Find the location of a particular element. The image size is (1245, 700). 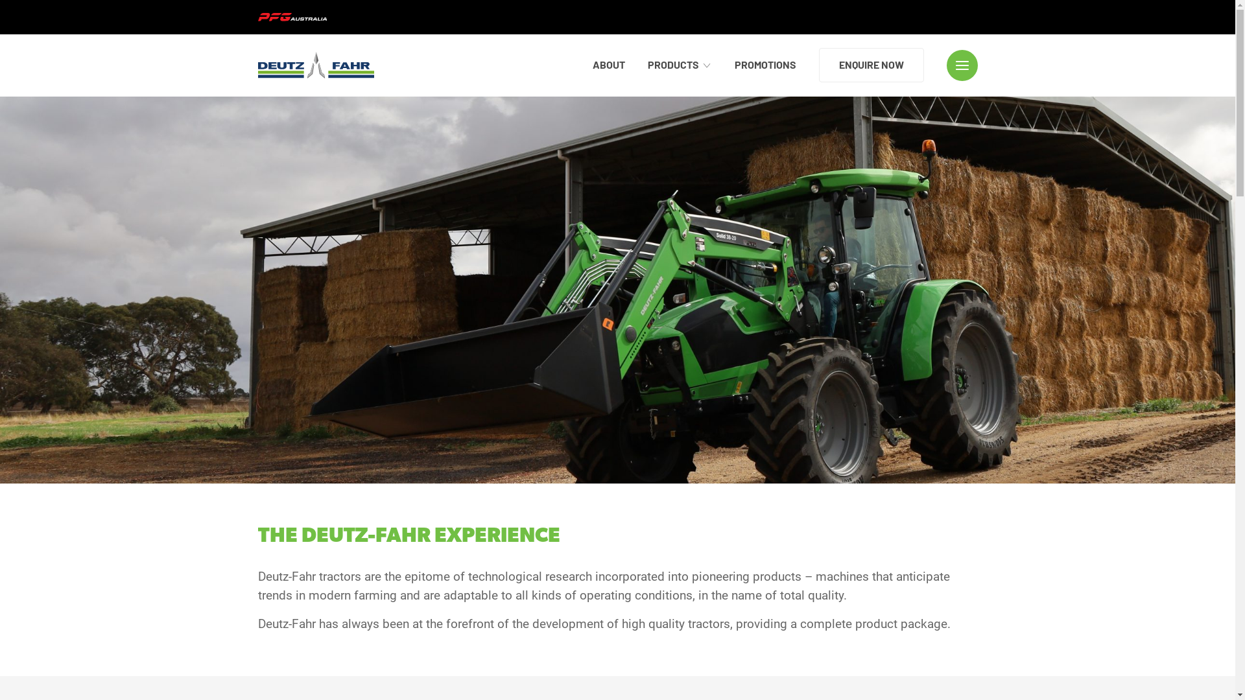

ENQUIRE NOW is located at coordinates (871, 65).